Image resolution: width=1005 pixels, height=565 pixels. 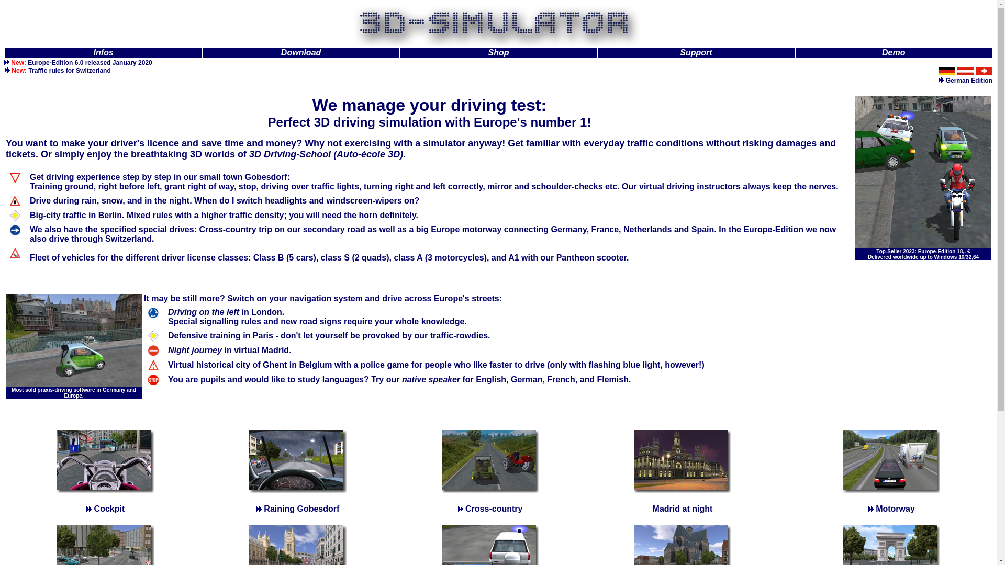 I want to click on  German Edition, so click(x=965, y=81).